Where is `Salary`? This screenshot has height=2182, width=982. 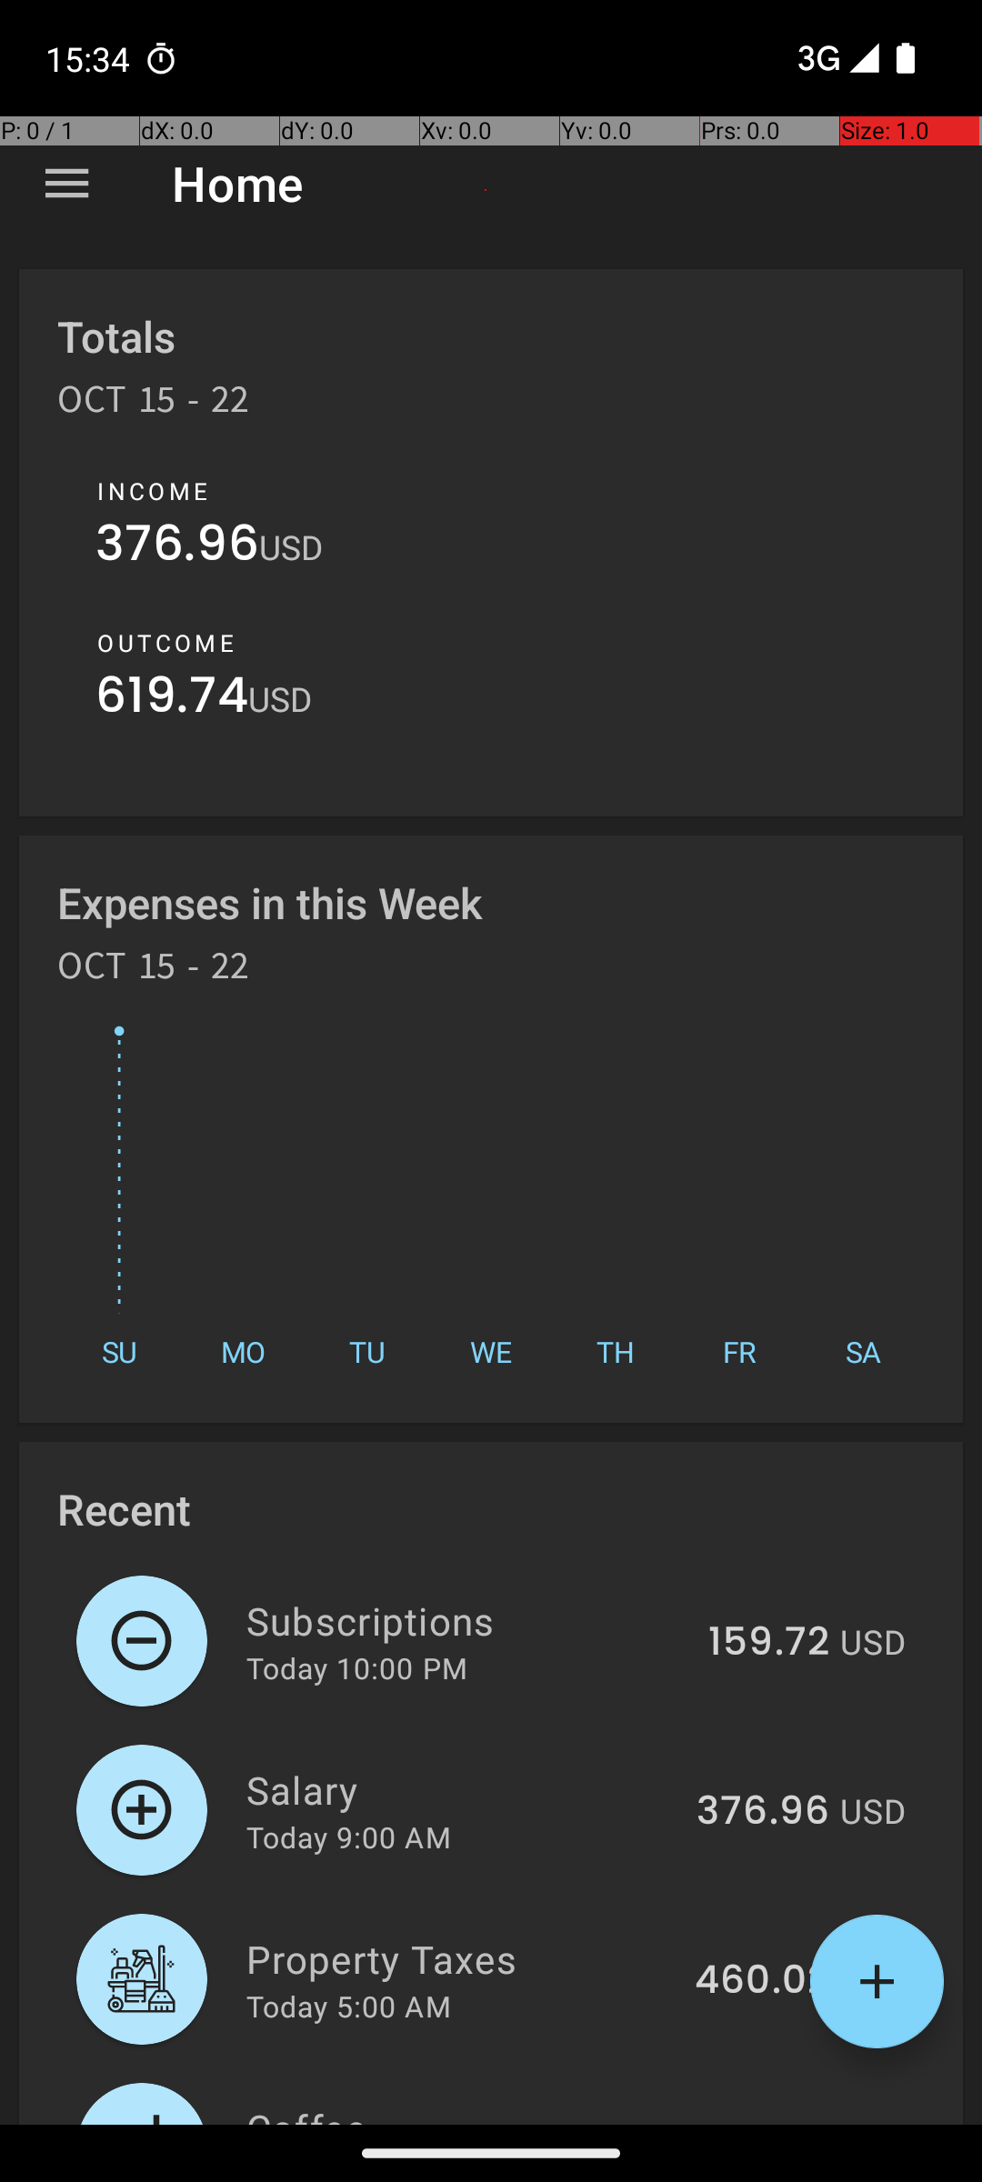
Salary is located at coordinates (461, 1789).